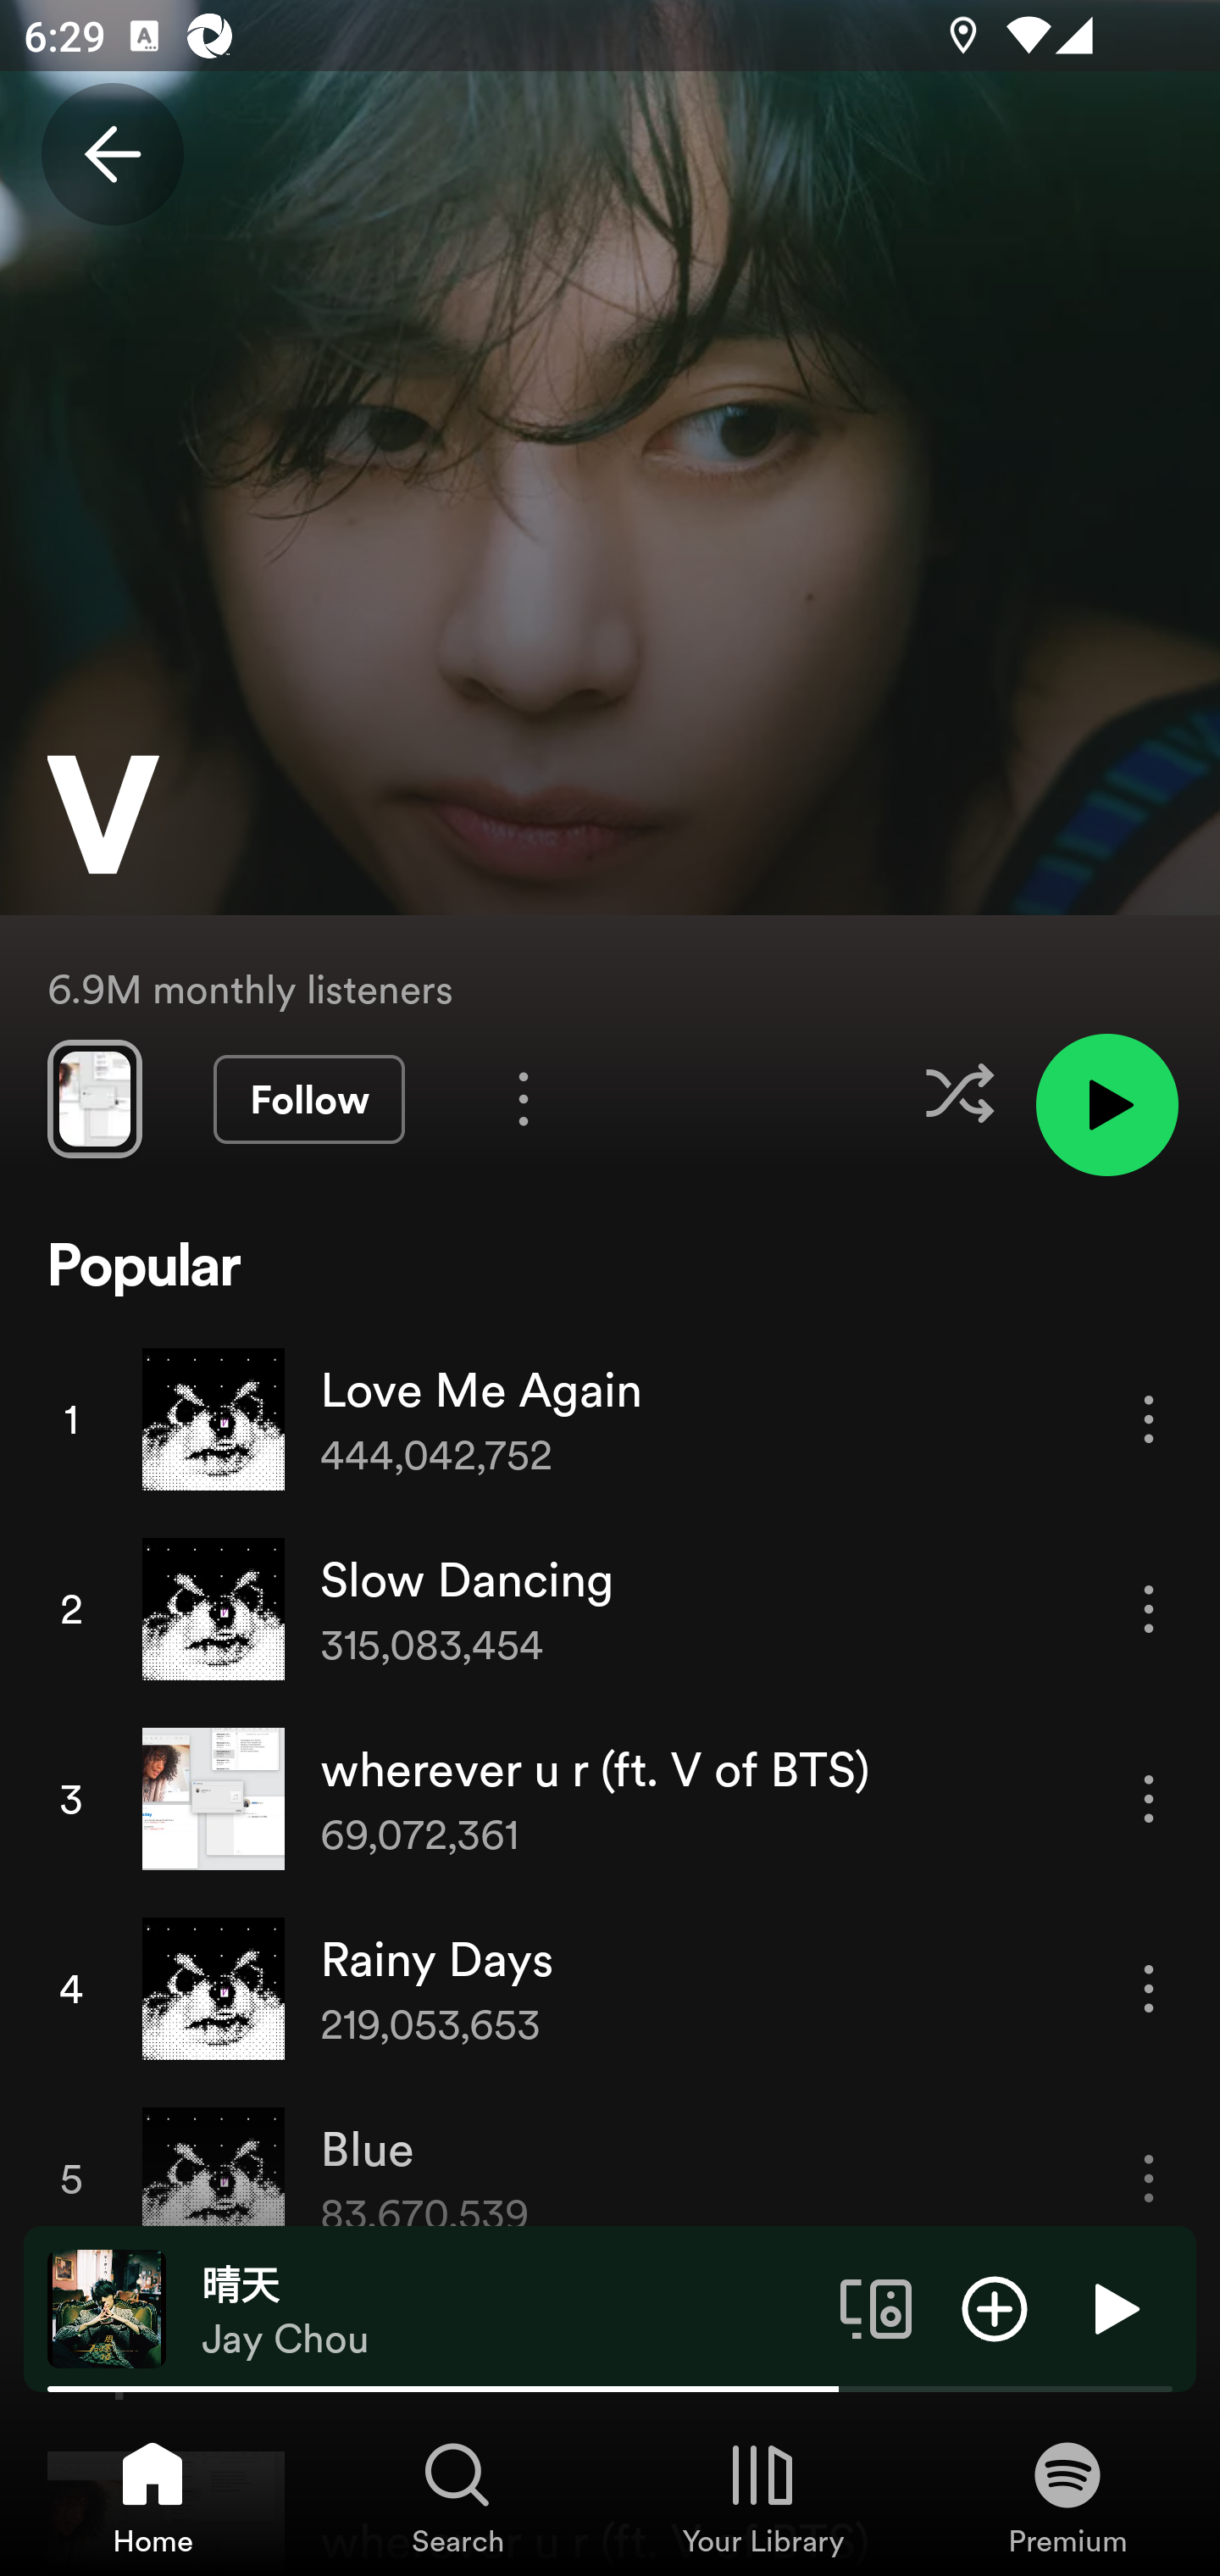  What do you see at coordinates (1149, 1988) in the screenshot?
I see `More options for song Rainy Days` at bounding box center [1149, 1988].